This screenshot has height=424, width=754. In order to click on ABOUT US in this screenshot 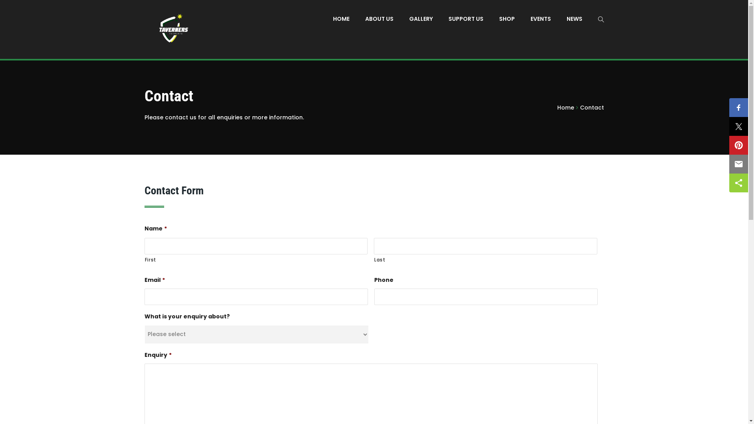, I will do `click(379, 19)`.